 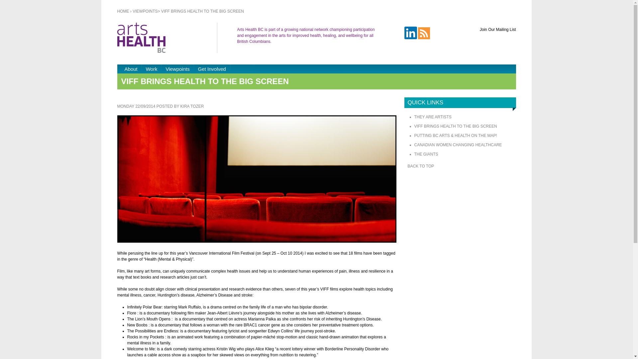 What do you see at coordinates (167, 38) in the screenshot?
I see `Home` at bounding box center [167, 38].